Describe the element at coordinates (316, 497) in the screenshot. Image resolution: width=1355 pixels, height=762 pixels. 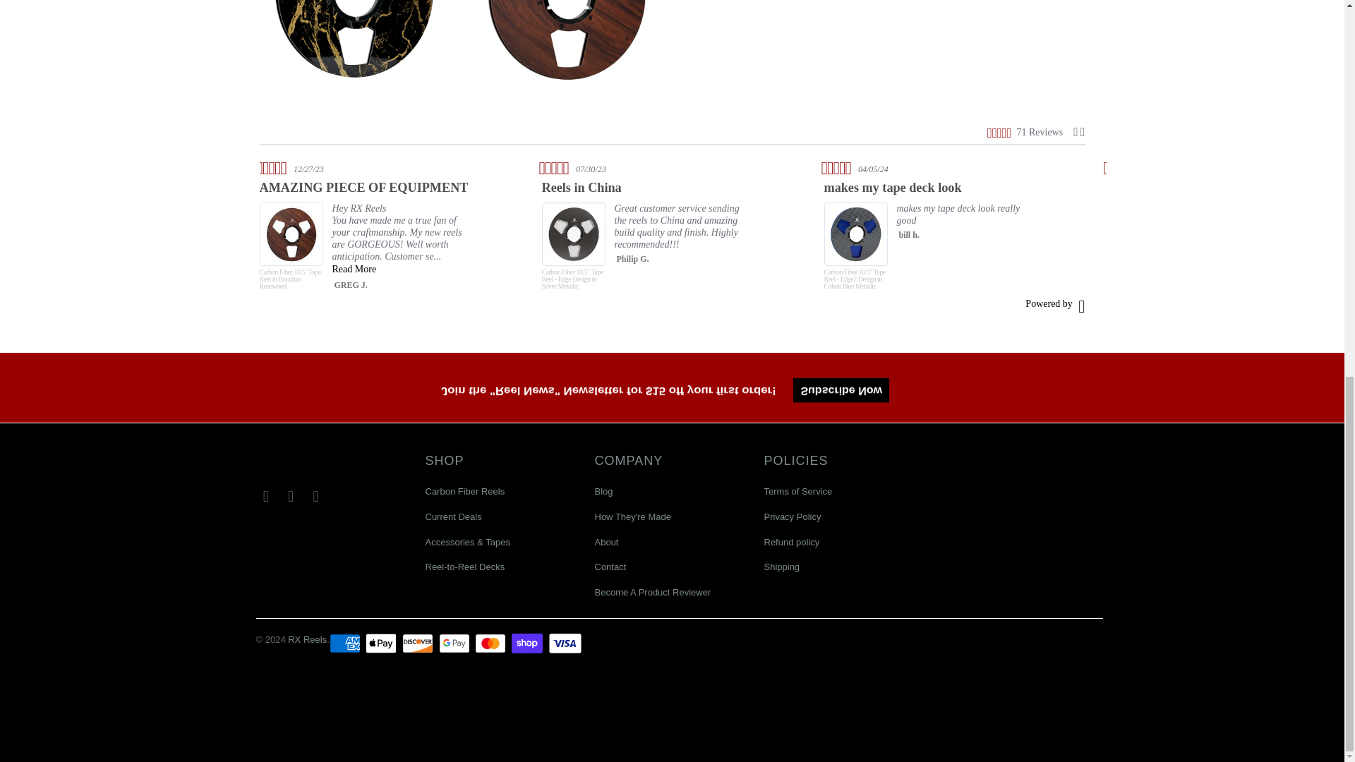
I see `RX Reels on Instagram` at that location.